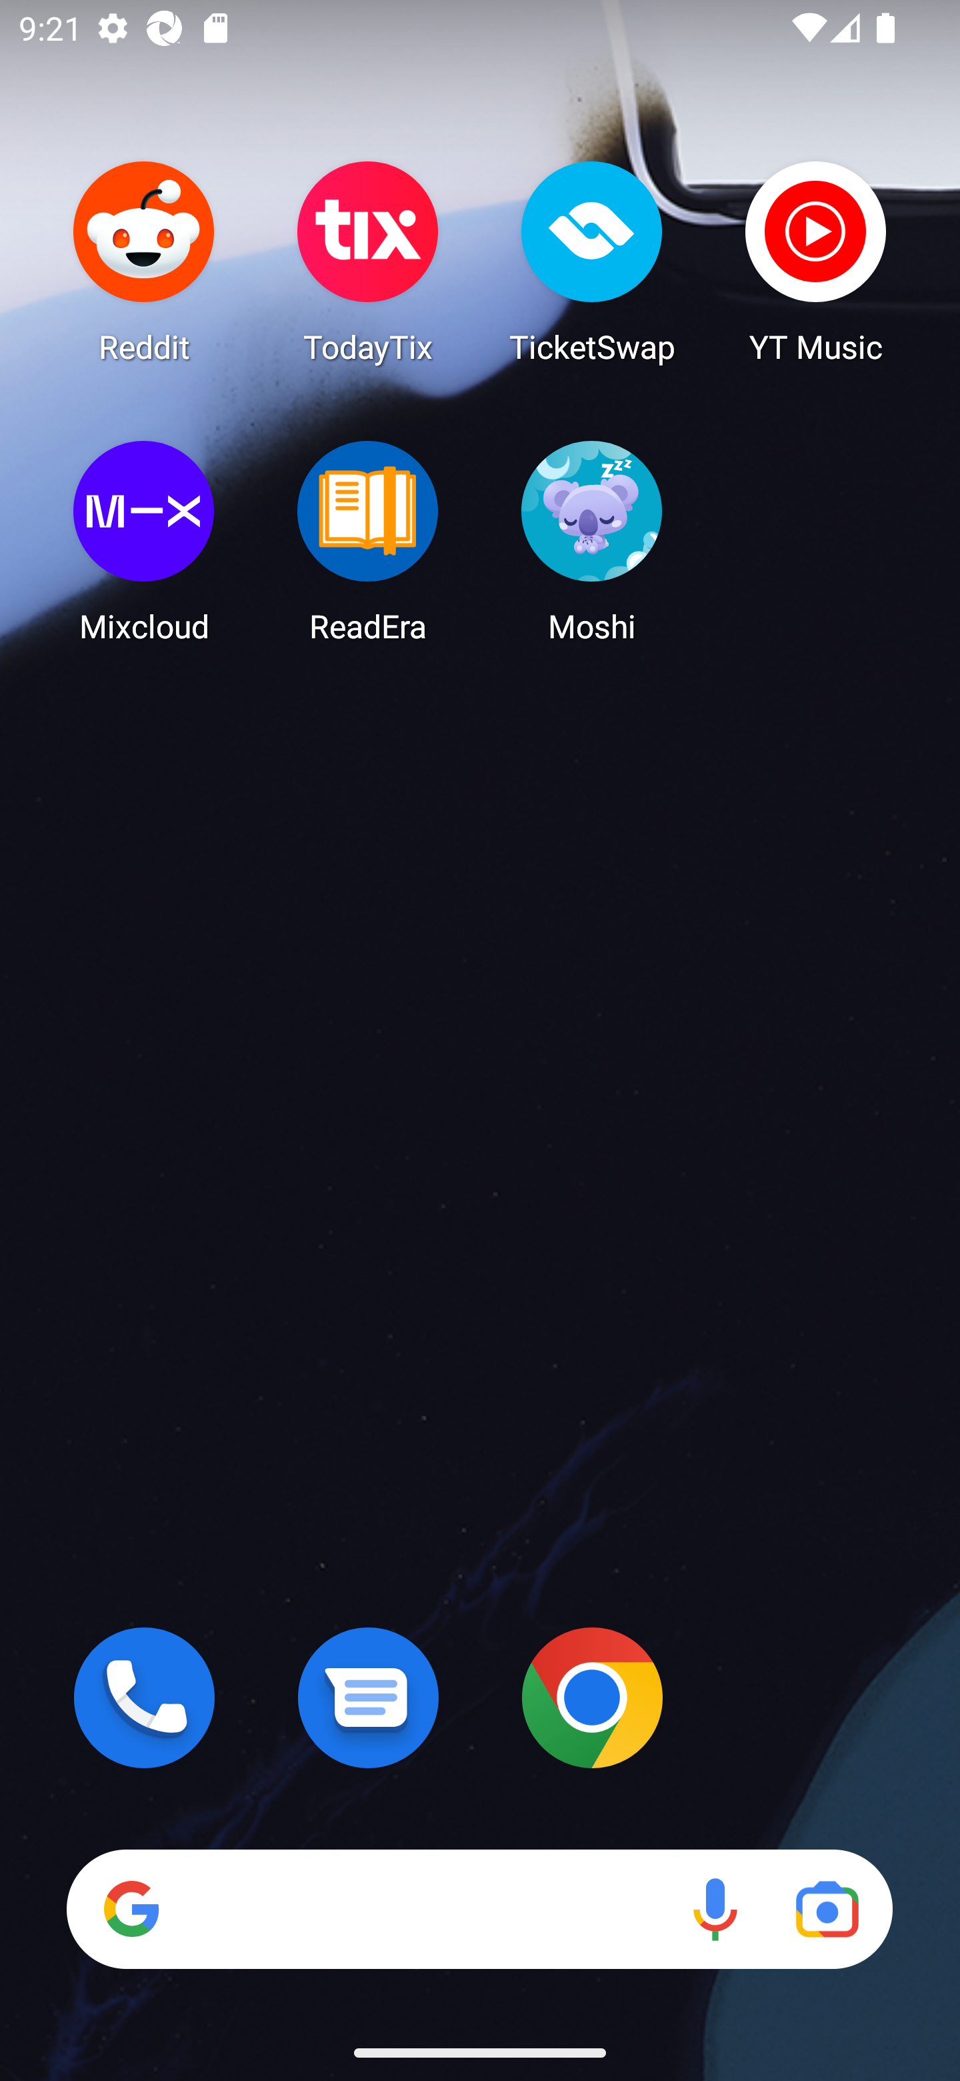 This screenshot has height=2081, width=960. What do you see at coordinates (592, 261) in the screenshot?
I see `TicketSwap` at bounding box center [592, 261].